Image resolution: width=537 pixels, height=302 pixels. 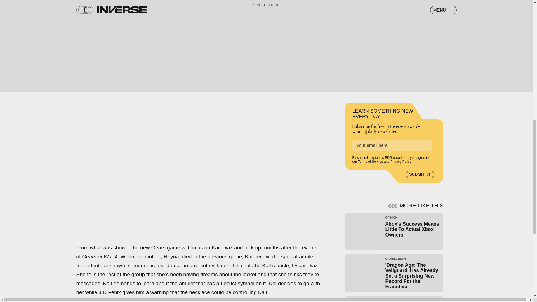 What do you see at coordinates (370, 162) in the screenshot?
I see `Terms of Service` at bounding box center [370, 162].